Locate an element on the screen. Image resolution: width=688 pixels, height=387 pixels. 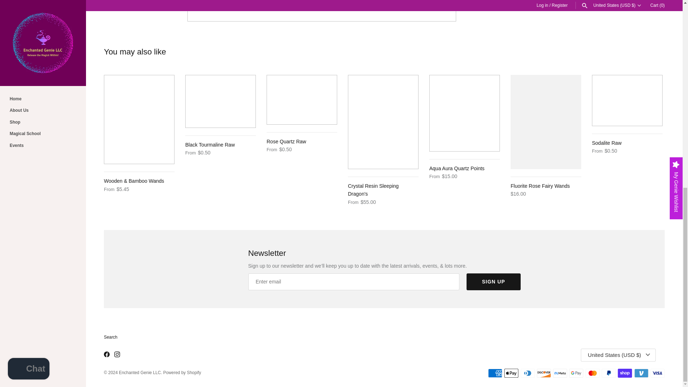
American Express is located at coordinates (495, 373).